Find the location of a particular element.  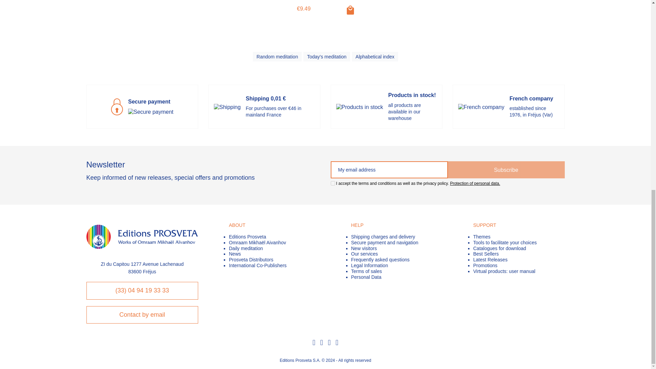

Subscribe is located at coordinates (506, 169).